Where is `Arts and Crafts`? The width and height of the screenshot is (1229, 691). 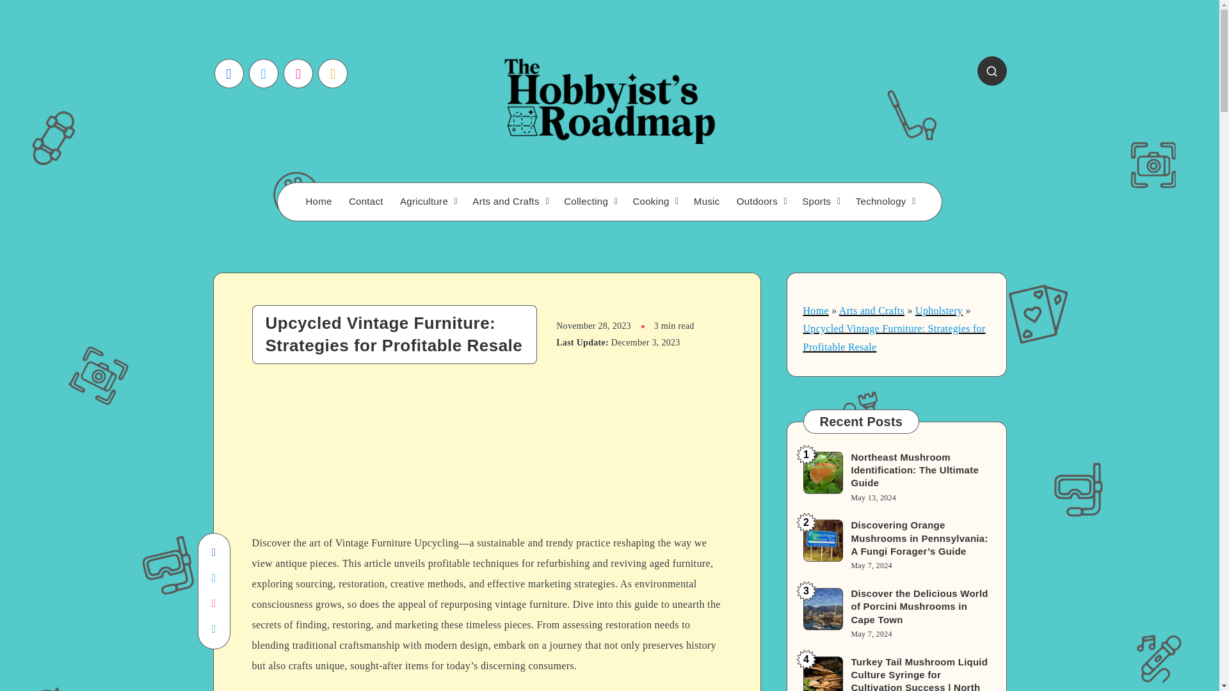 Arts and Crafts is located at coordinates (506, 202).